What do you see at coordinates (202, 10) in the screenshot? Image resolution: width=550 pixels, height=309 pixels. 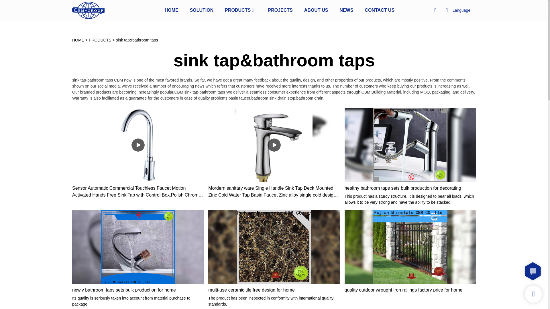 I see `SOLUTION` at bounding box center [202, 10].